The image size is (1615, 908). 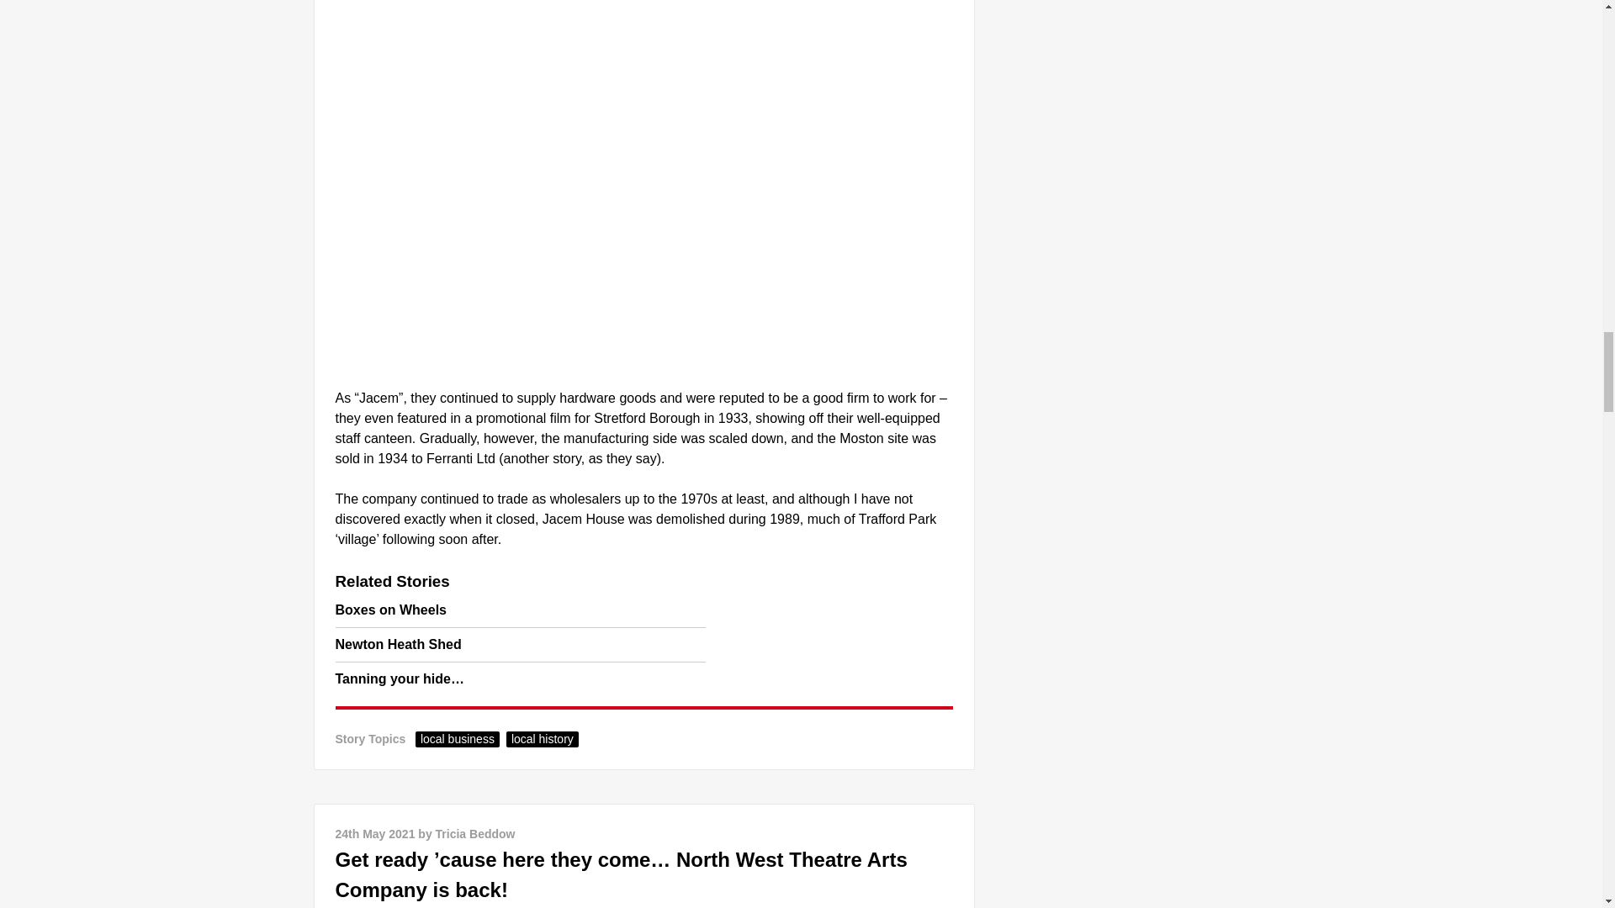 What do you see at coordinates (389, 610) in the screenshot?
I see `Boxes on Wheels` at bounding box center [389, 610].